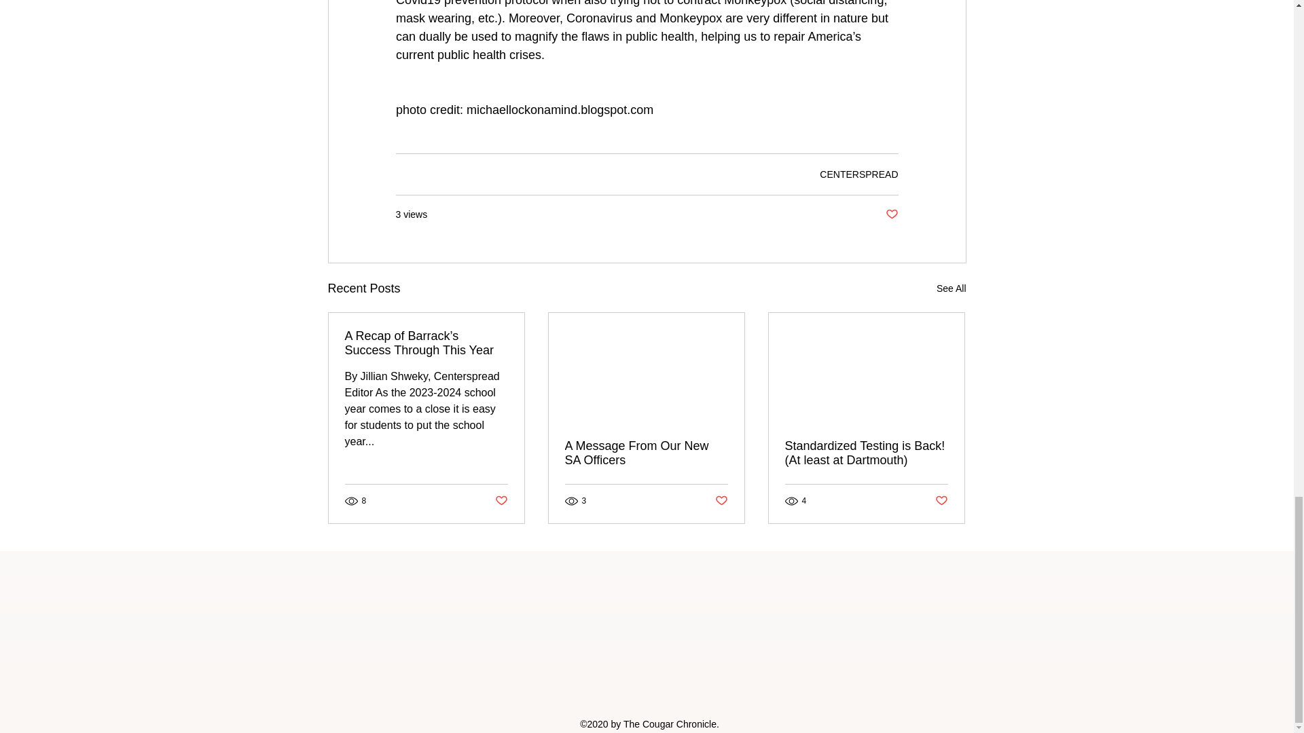 The width and height of the screenshot is (1304, 733). What do you see at coordinates (646, 453) in the screenshot?
I see `A Message From Our New SA Officers` at bounding box center [646, 453].